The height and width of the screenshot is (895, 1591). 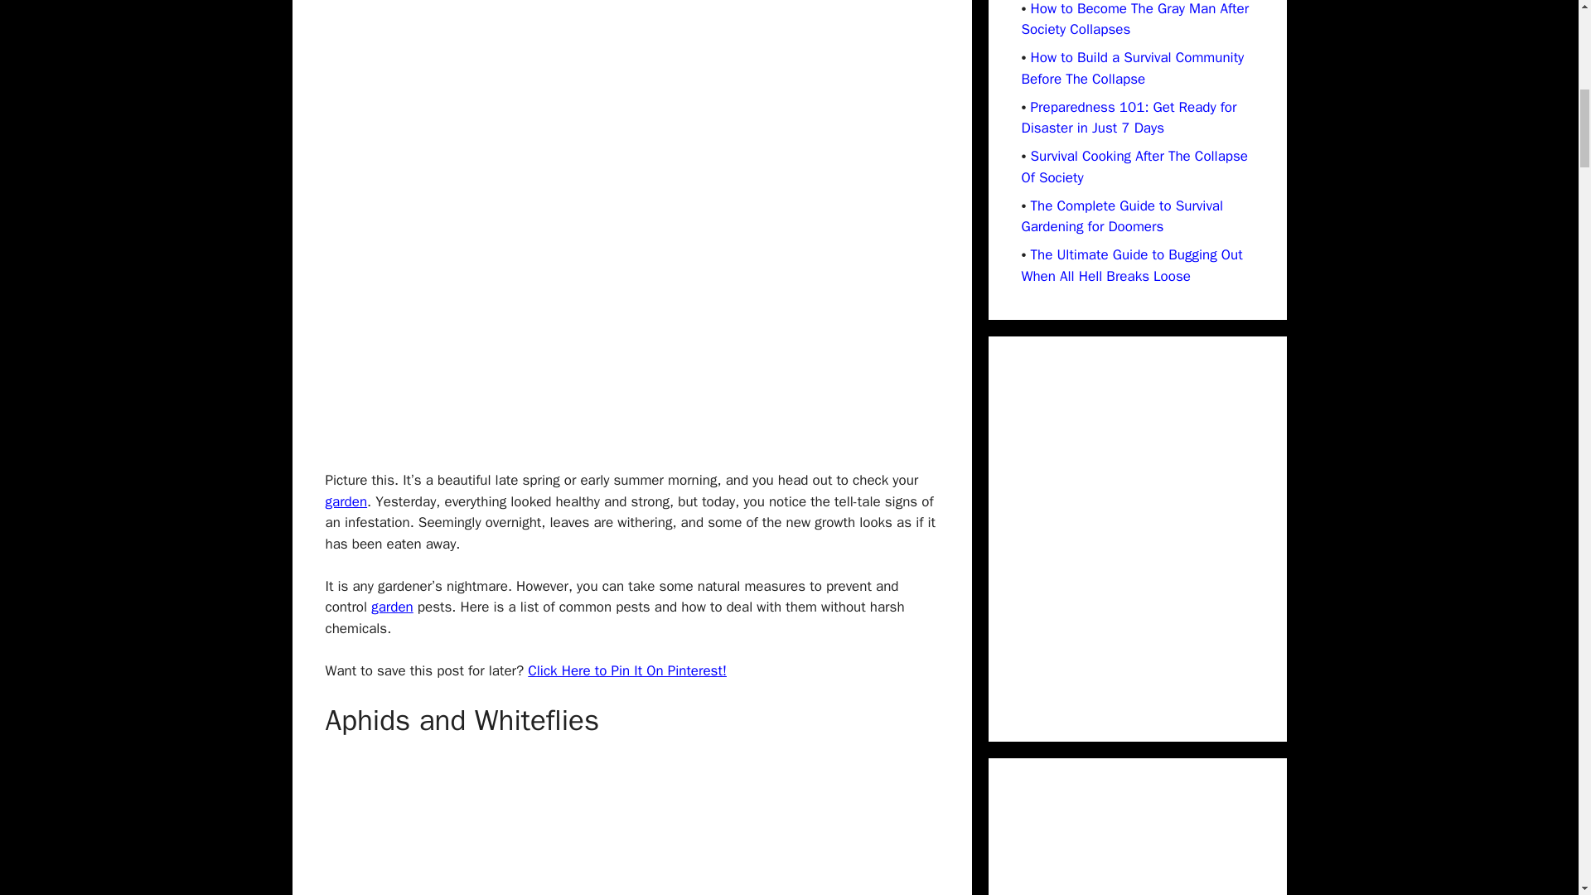 What do you see at coordinates (392, 607) in the screenshot?
I see `Backyard Liberty` at bounding box center [392, 607].